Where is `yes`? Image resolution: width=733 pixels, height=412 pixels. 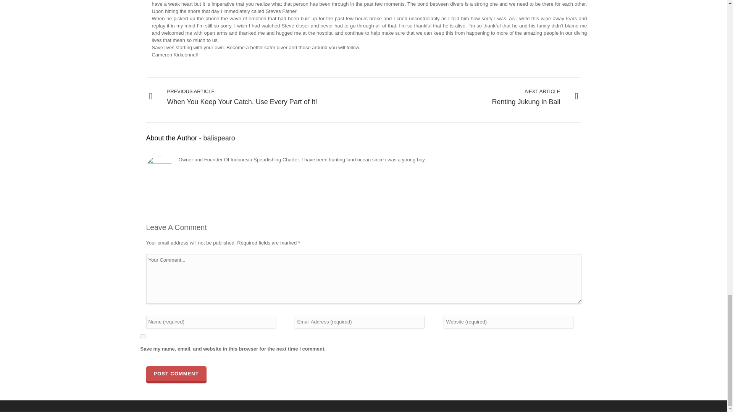
yes is located at coordinates (143, 336).